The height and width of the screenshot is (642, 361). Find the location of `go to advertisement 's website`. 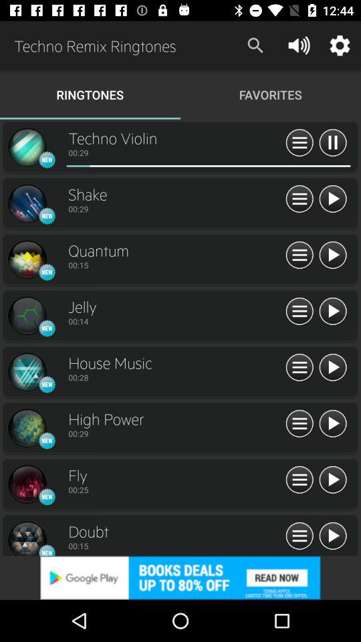

go to advertisement 's website is located at coordinates (180, 578).